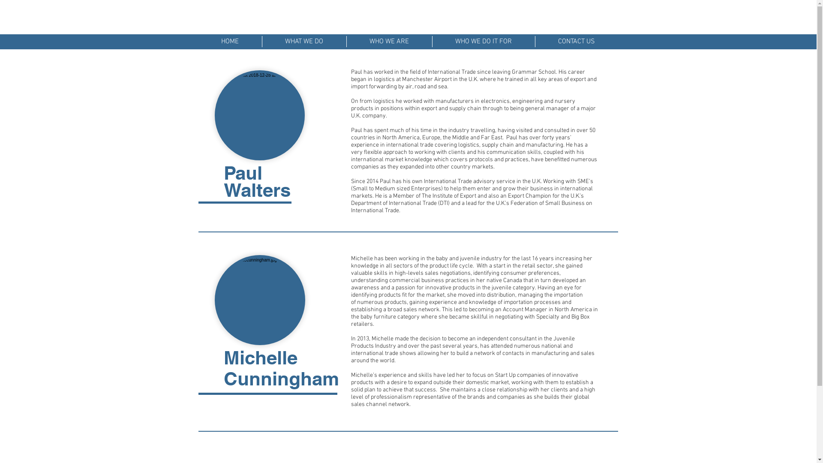 The image size is (823, 463). I want to click on CONTACT US, so click(576, 42).